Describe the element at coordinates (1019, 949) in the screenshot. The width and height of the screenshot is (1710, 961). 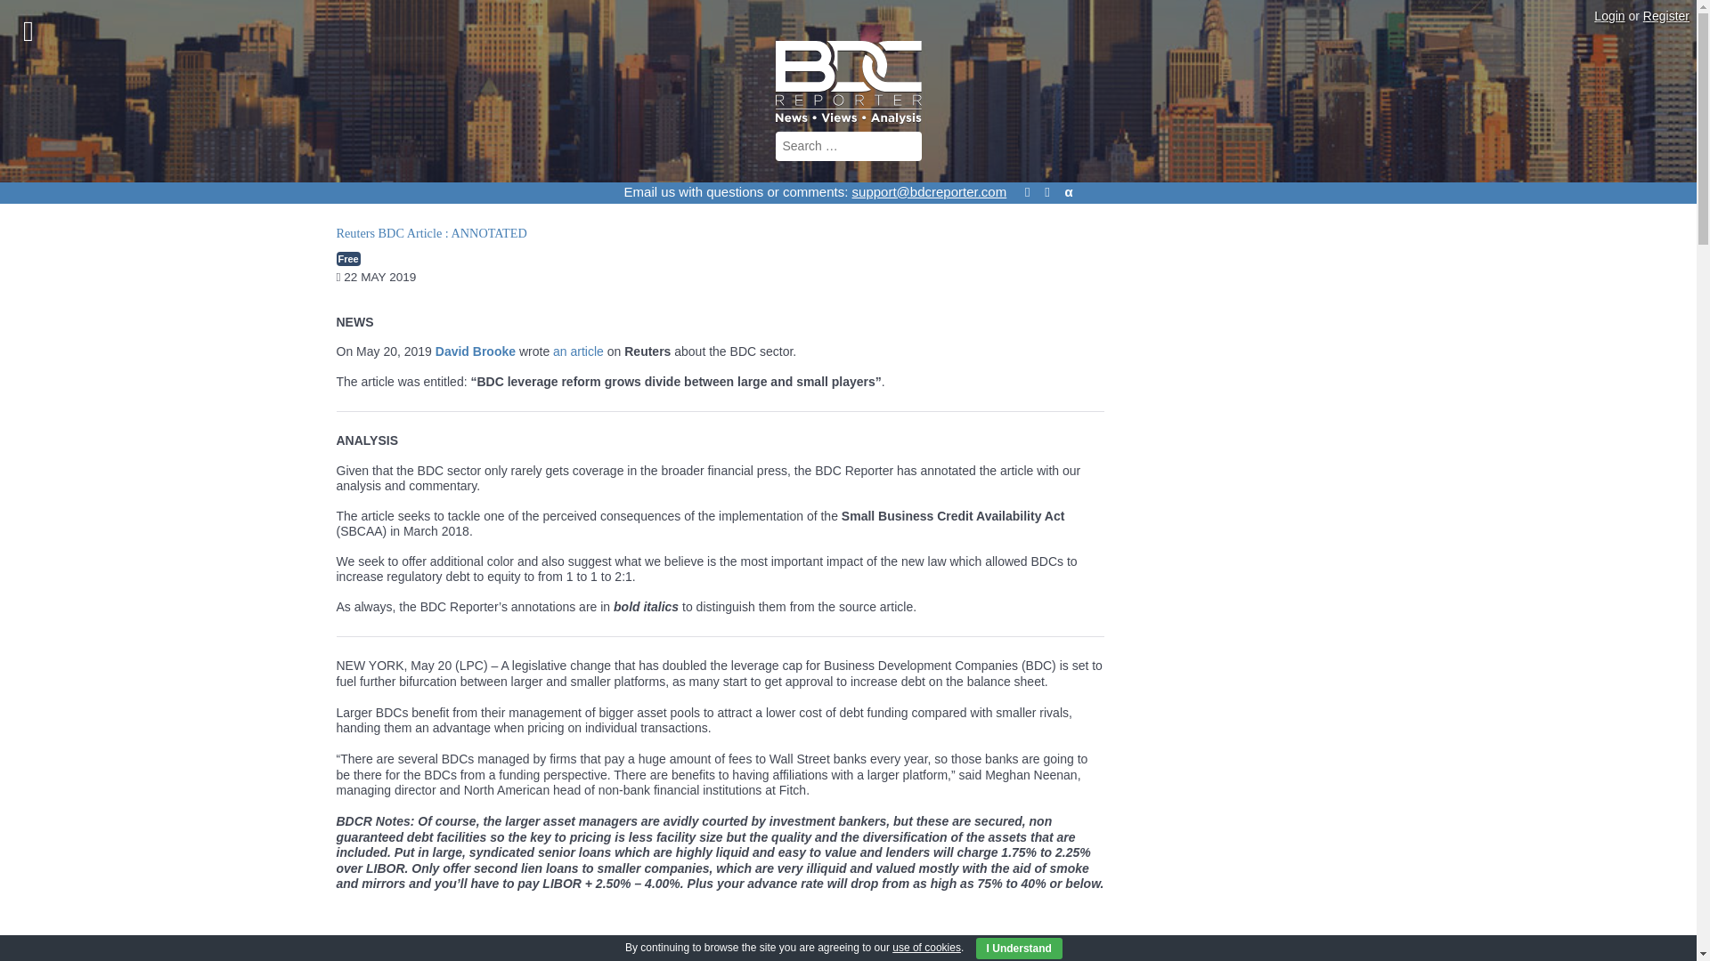
I see `I Understand` at that location.